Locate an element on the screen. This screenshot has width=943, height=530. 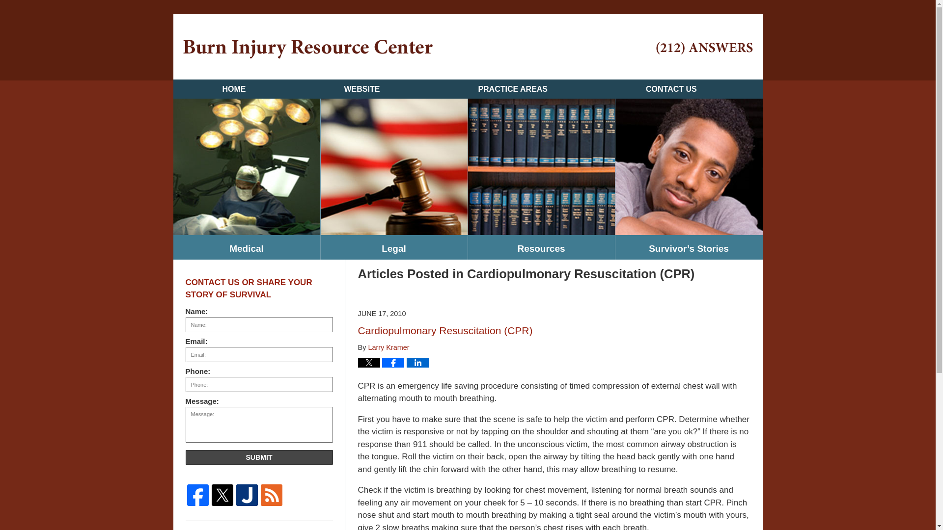
SUBMIT is located at coordinates (259, 457).